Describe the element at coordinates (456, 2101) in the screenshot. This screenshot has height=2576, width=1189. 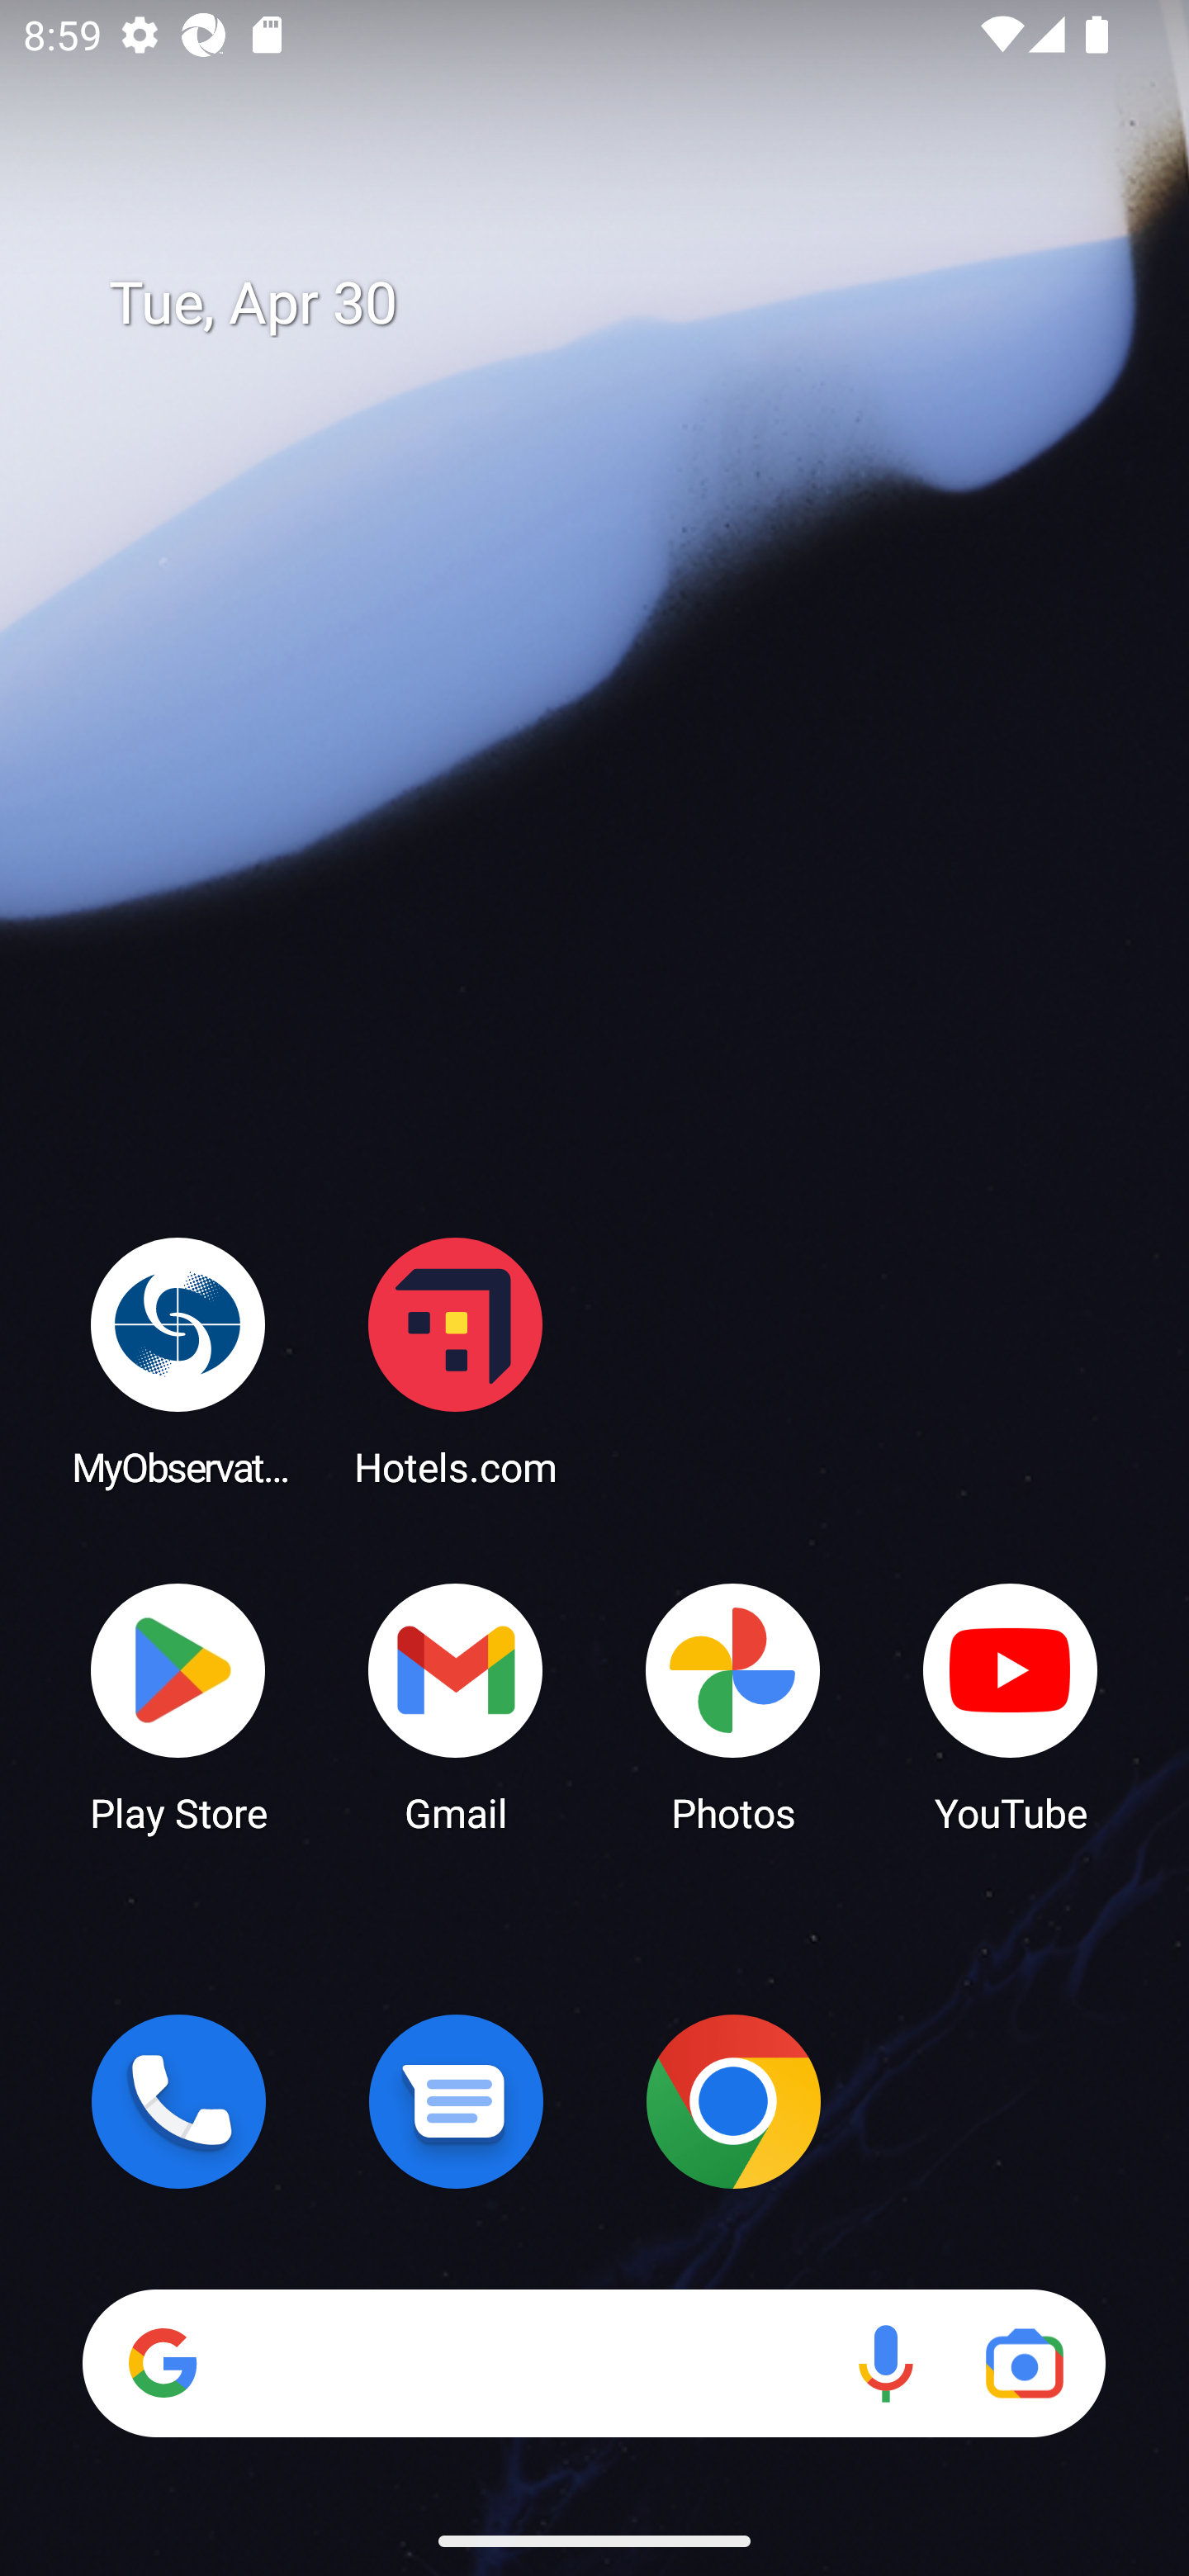
I see `Messages` at that location.